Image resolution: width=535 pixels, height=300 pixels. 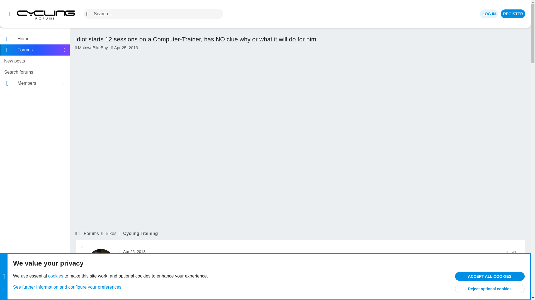 I want to click on Apr 25, 2013, so click(x=126, y=48).